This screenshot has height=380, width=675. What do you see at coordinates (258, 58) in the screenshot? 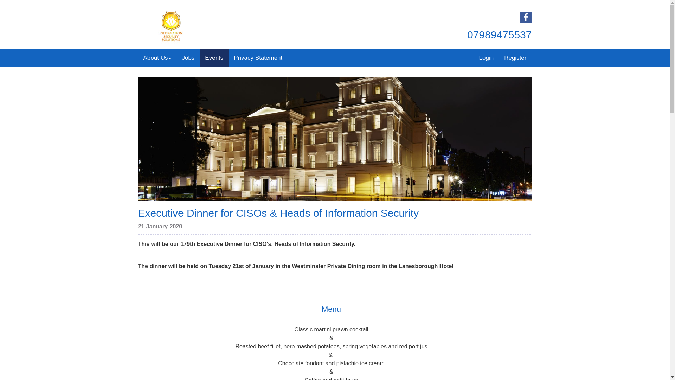
I see `Privacy Statement` at bounding box center [258, 58].